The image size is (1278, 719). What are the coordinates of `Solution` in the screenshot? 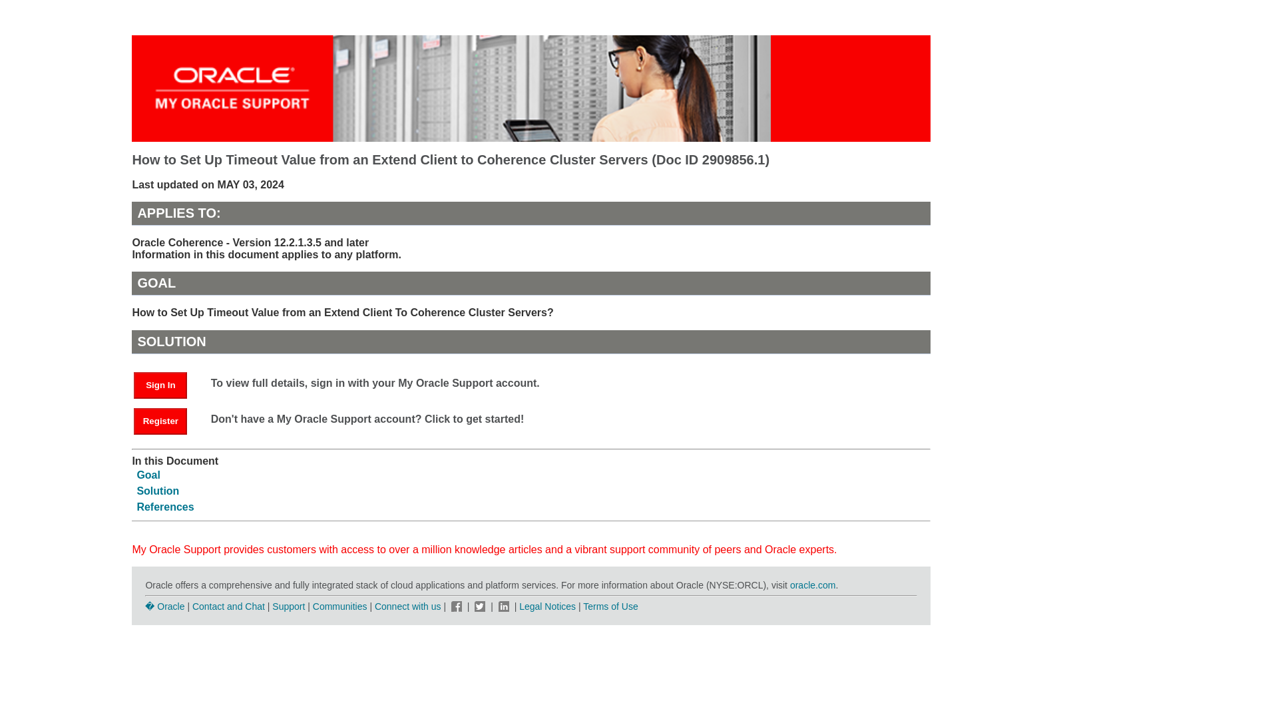 It's located at (157, 491).